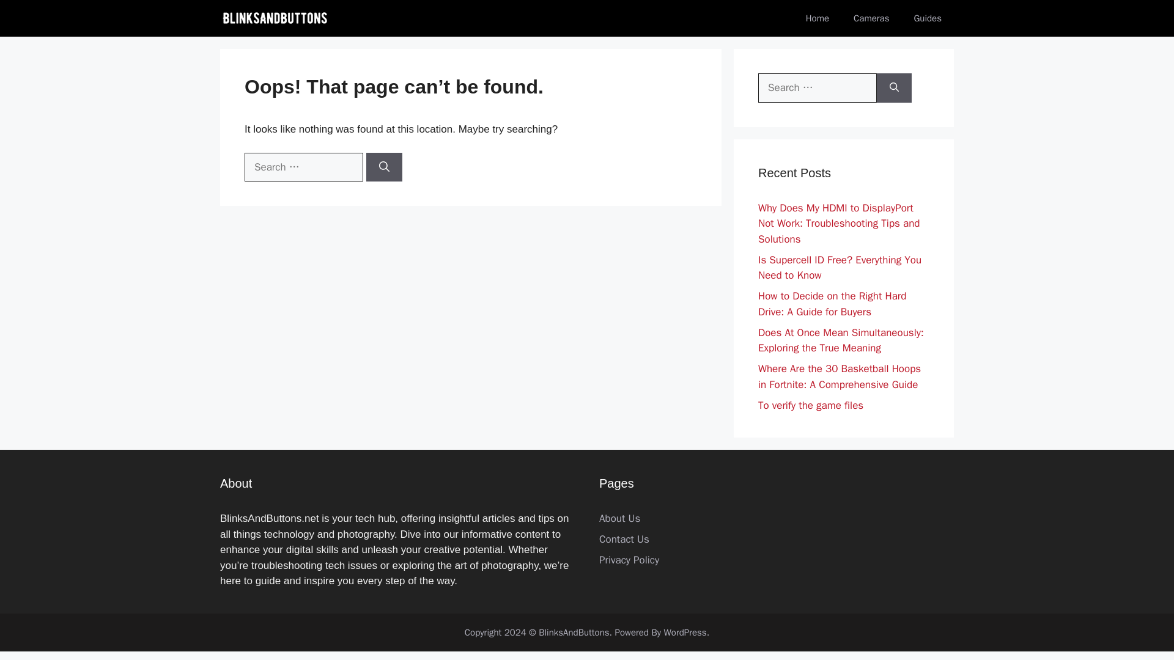 This screenshot has height=660, width=1174. I want to click on Guides, so click(927, 18).